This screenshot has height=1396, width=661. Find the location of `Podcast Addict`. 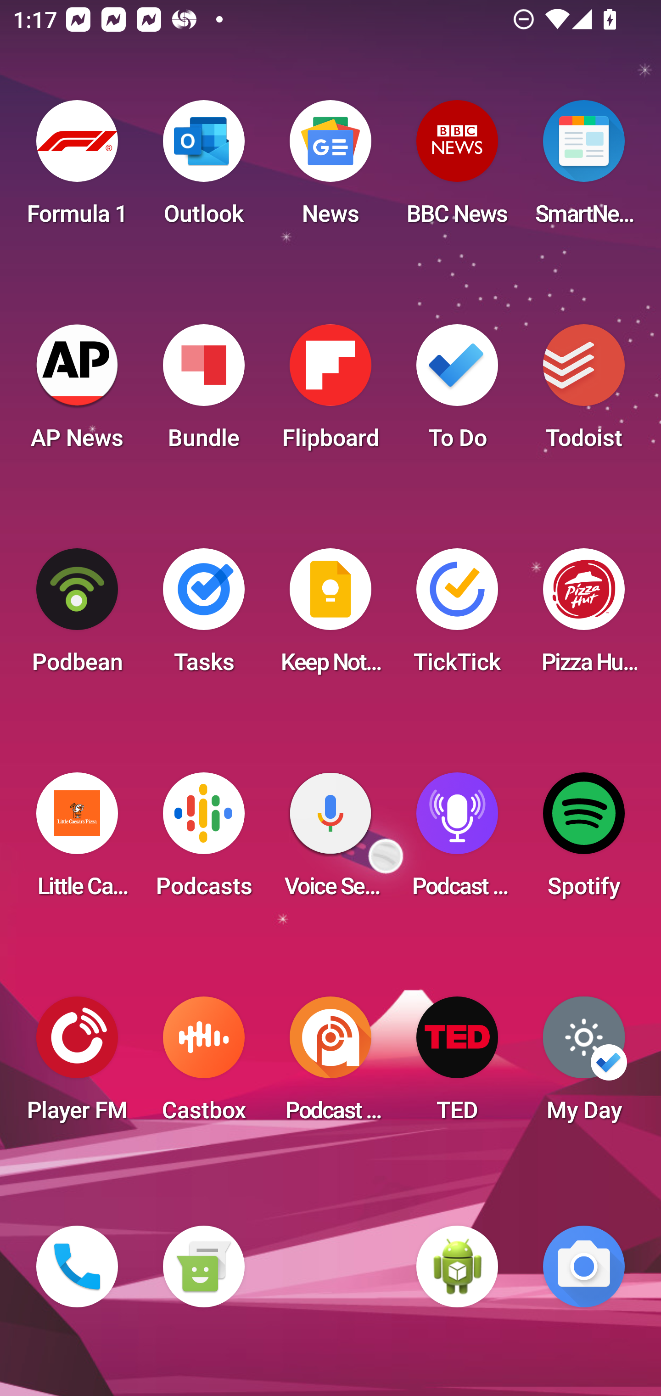

Podcast Addict is located at coordinates (330, 1064).